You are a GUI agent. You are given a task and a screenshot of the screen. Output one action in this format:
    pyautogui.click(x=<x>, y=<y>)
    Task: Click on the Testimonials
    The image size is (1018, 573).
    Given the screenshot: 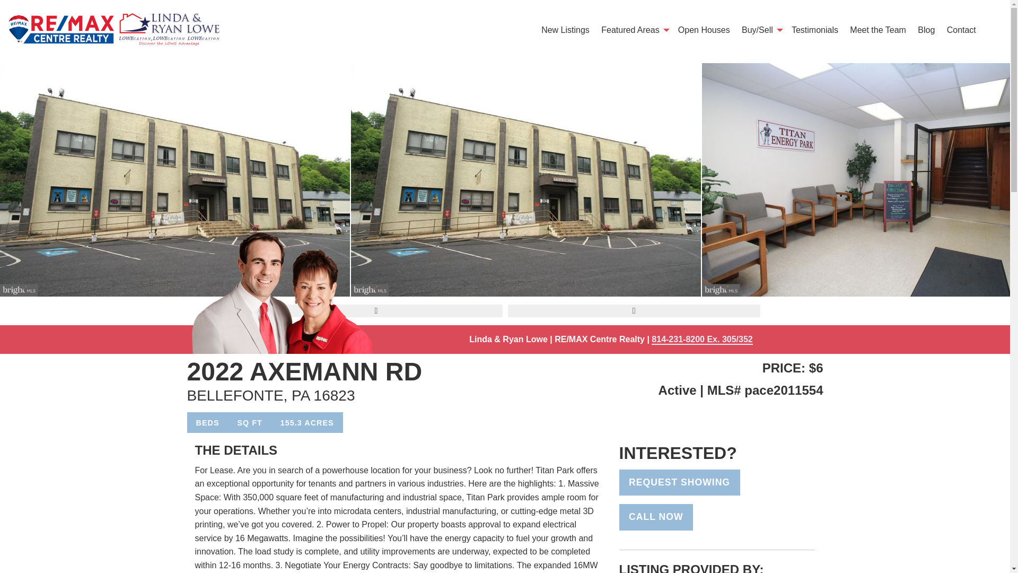 What is the action you would take?
    pyautogui.click(x=814, y=30)
    